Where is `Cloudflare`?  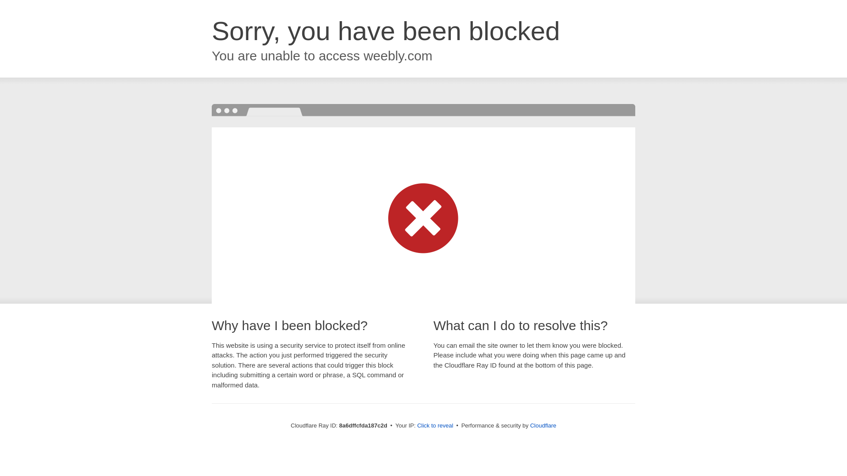
Cloudflare is located at coordinates (543, 425).